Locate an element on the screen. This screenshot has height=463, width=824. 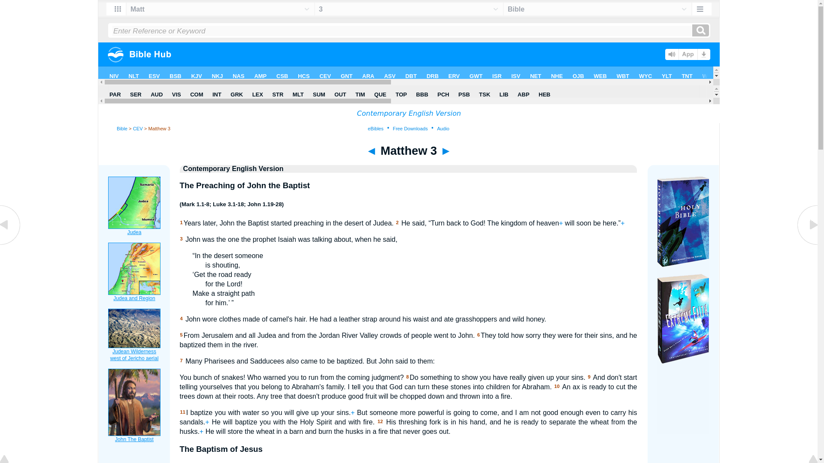
Top of Page is located at coordinates (10, 460).